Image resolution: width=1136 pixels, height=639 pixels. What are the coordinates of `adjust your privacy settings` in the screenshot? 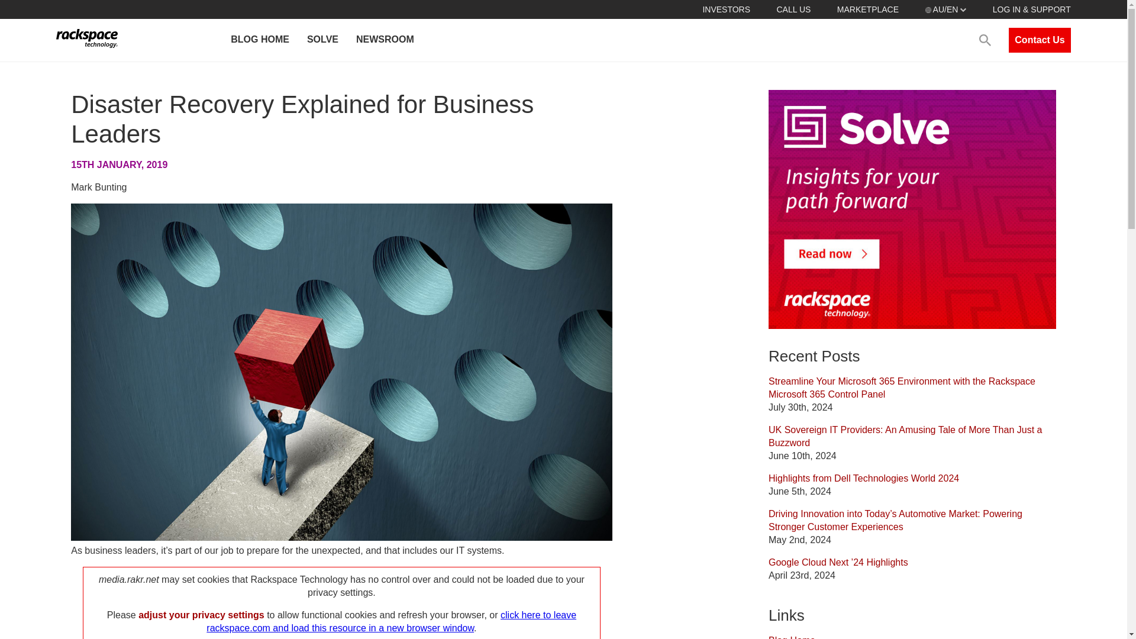 It's located at (201, 615).